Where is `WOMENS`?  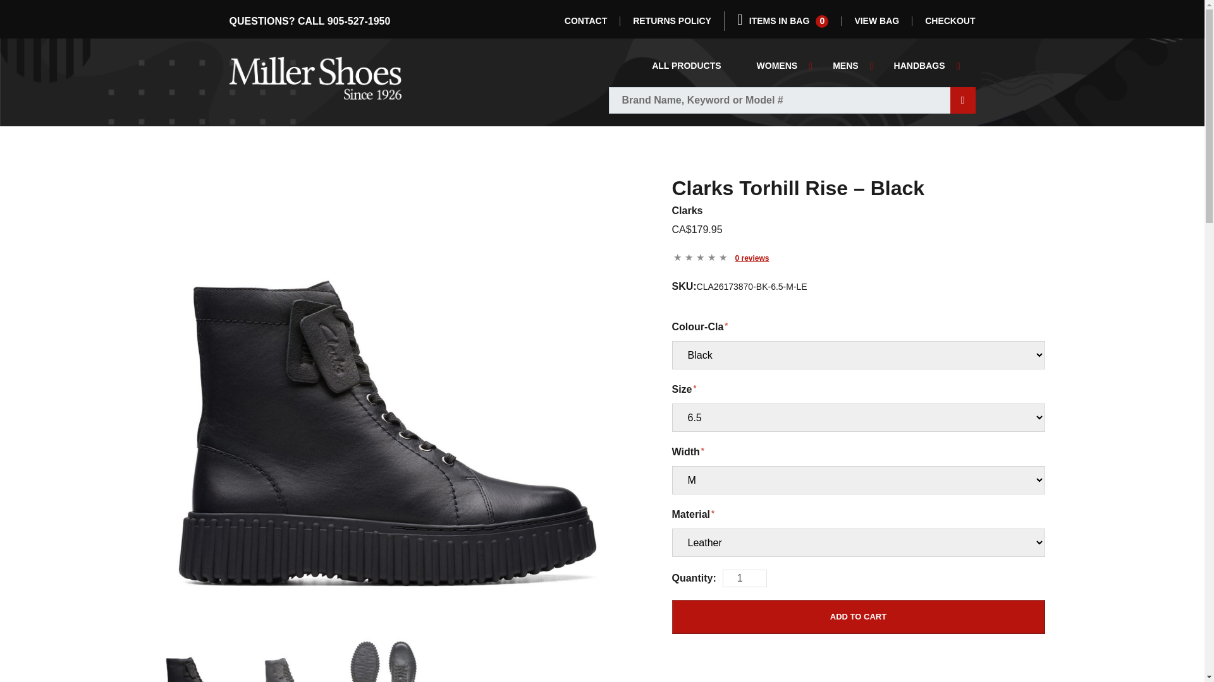 WOMENS is located at coordinates (950, 21).